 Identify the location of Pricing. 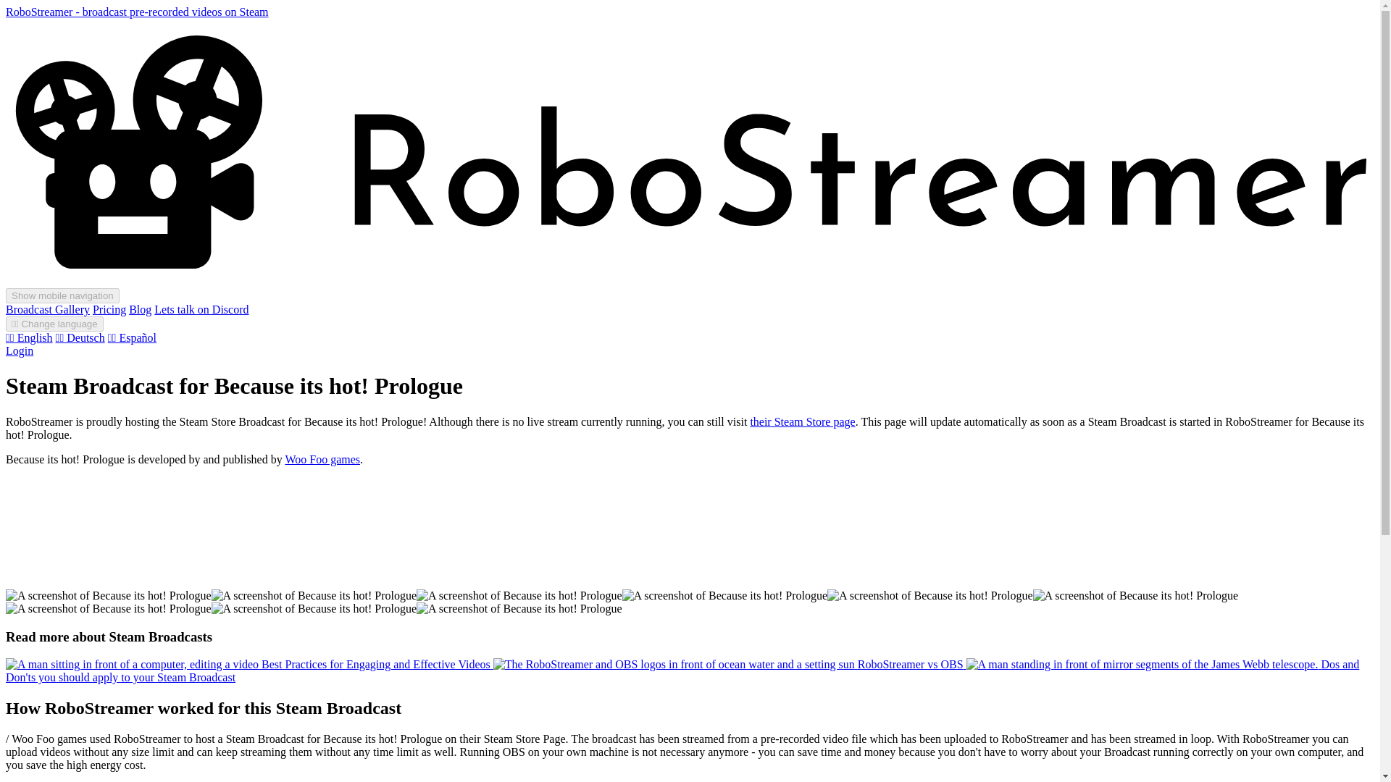
(109, 310).